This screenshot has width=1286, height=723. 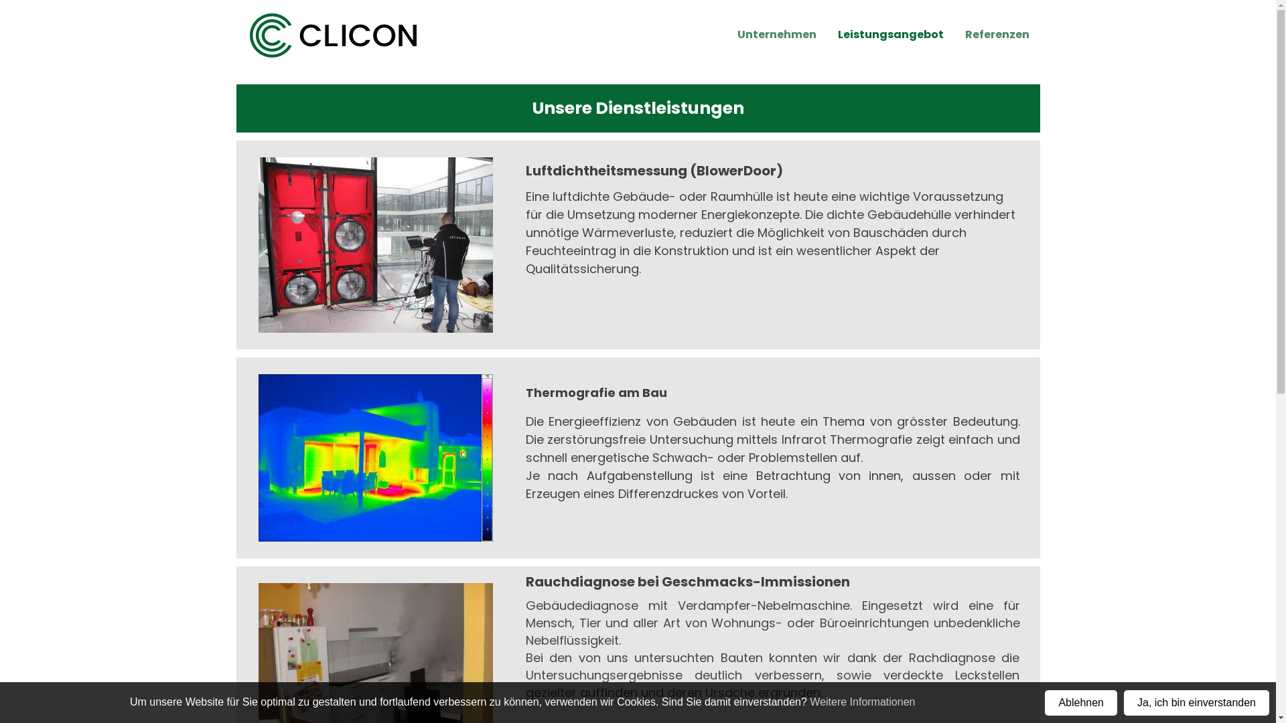 What do you see at coordinates (890, 33) in the screenshot?
I see `Leistungsangebot` at bounding box center [890, 33].